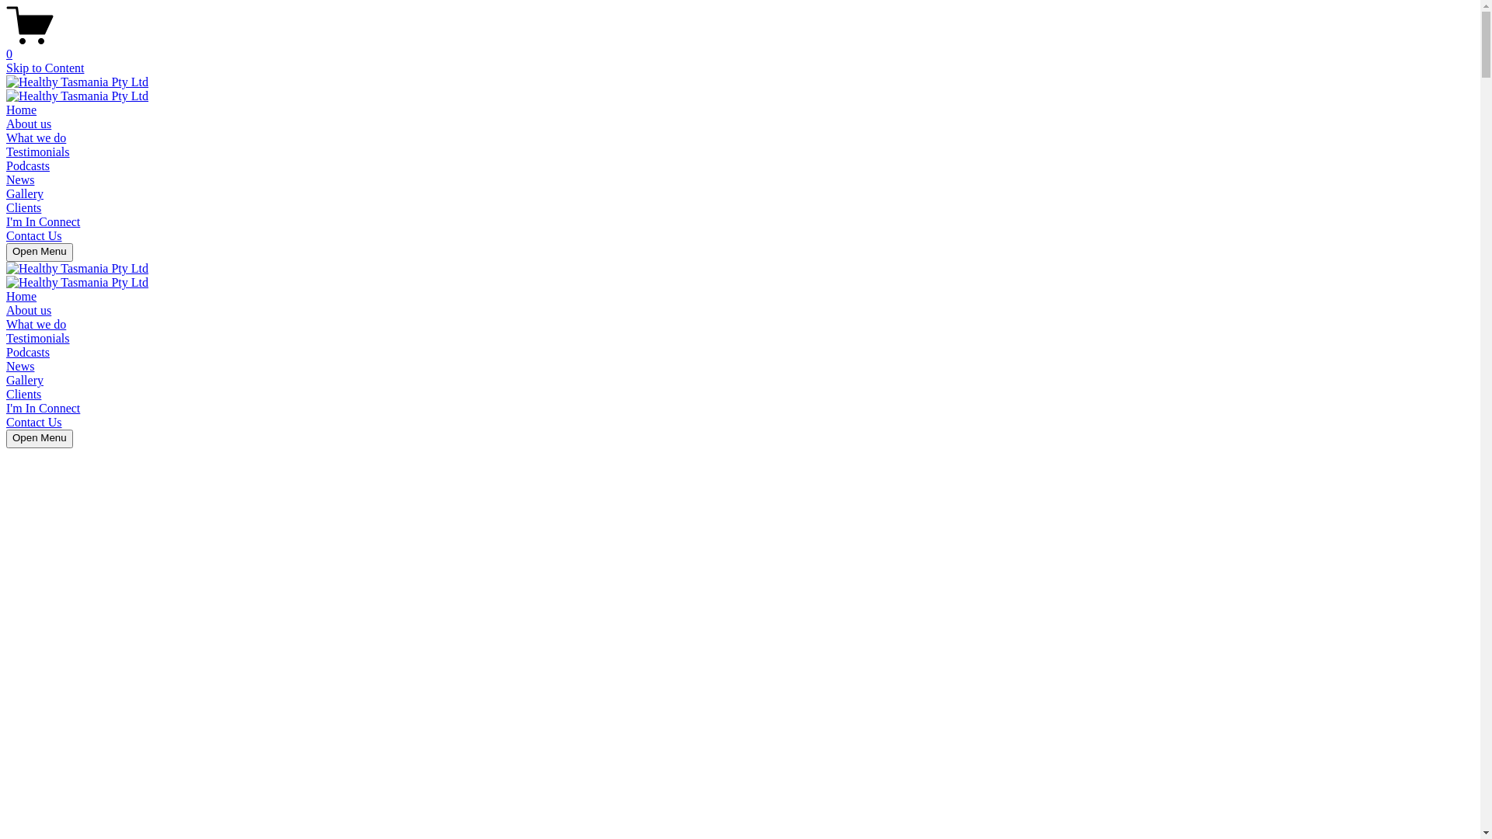  Describe the element at coordinates (20, 367) in the screenshot. I see `News` at that location.